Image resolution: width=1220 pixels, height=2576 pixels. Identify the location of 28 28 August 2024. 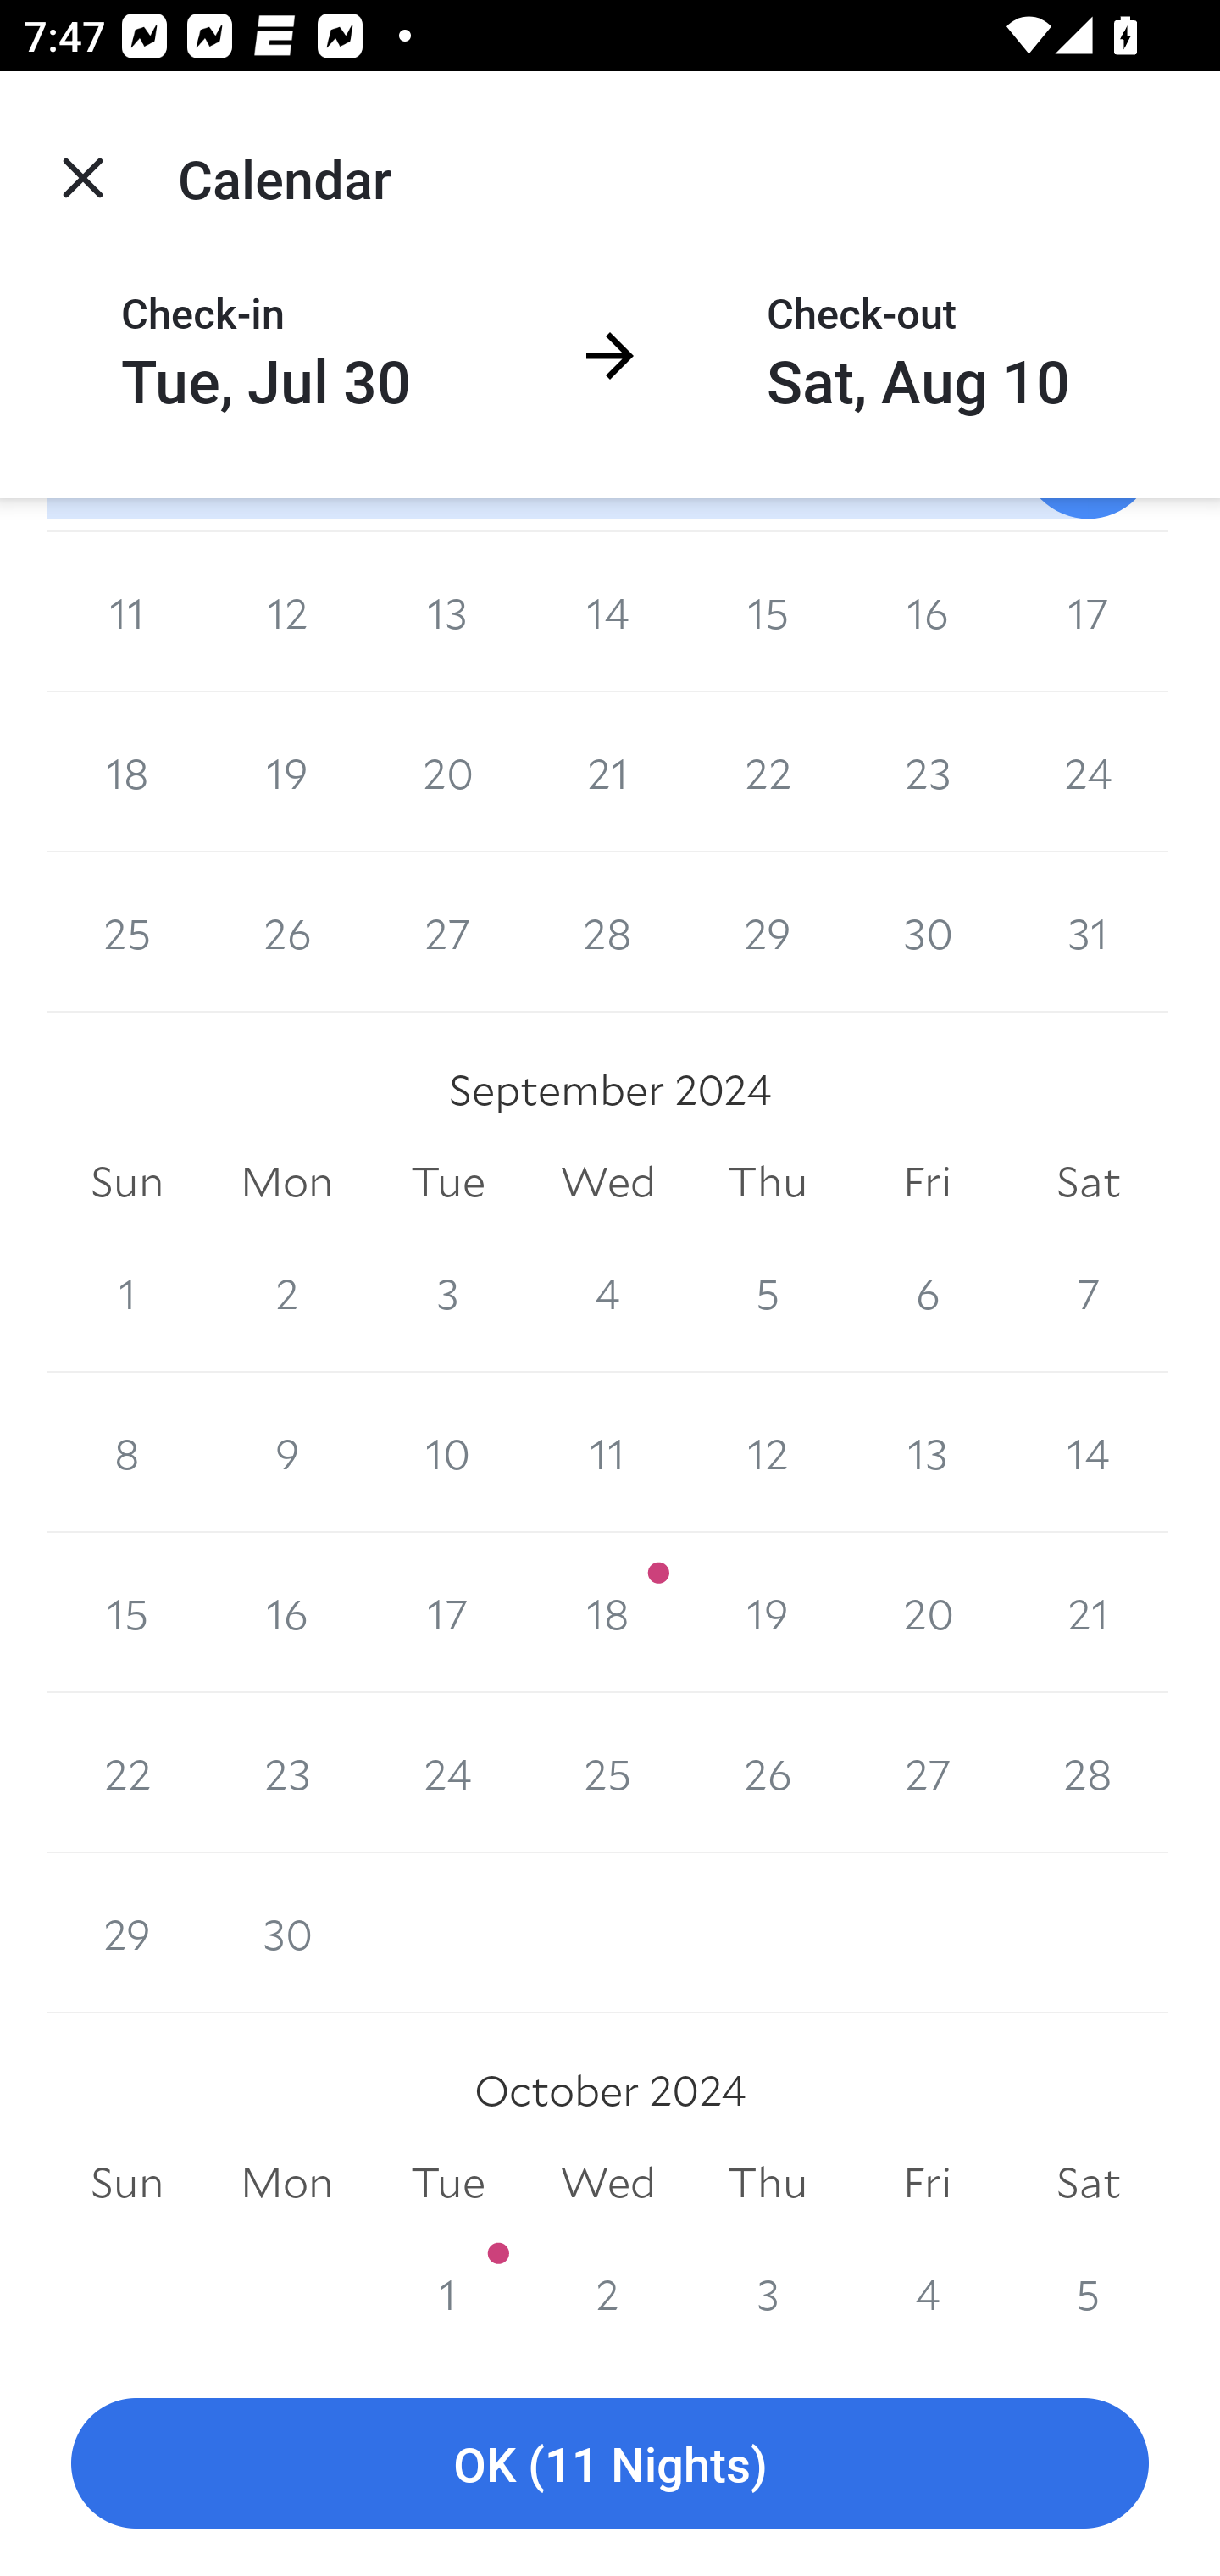
(608, 932).